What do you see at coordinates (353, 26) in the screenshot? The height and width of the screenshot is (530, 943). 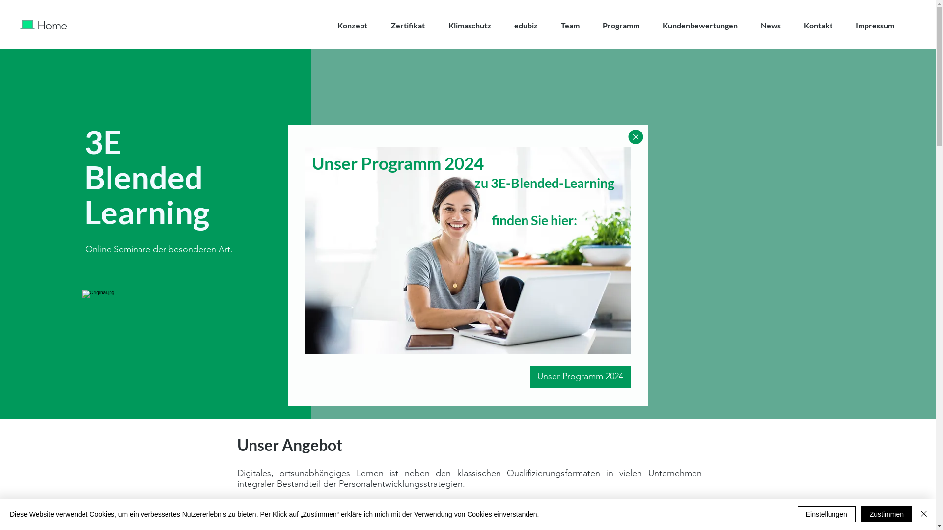 I see `Konzept` at bounding box center [353, 26].